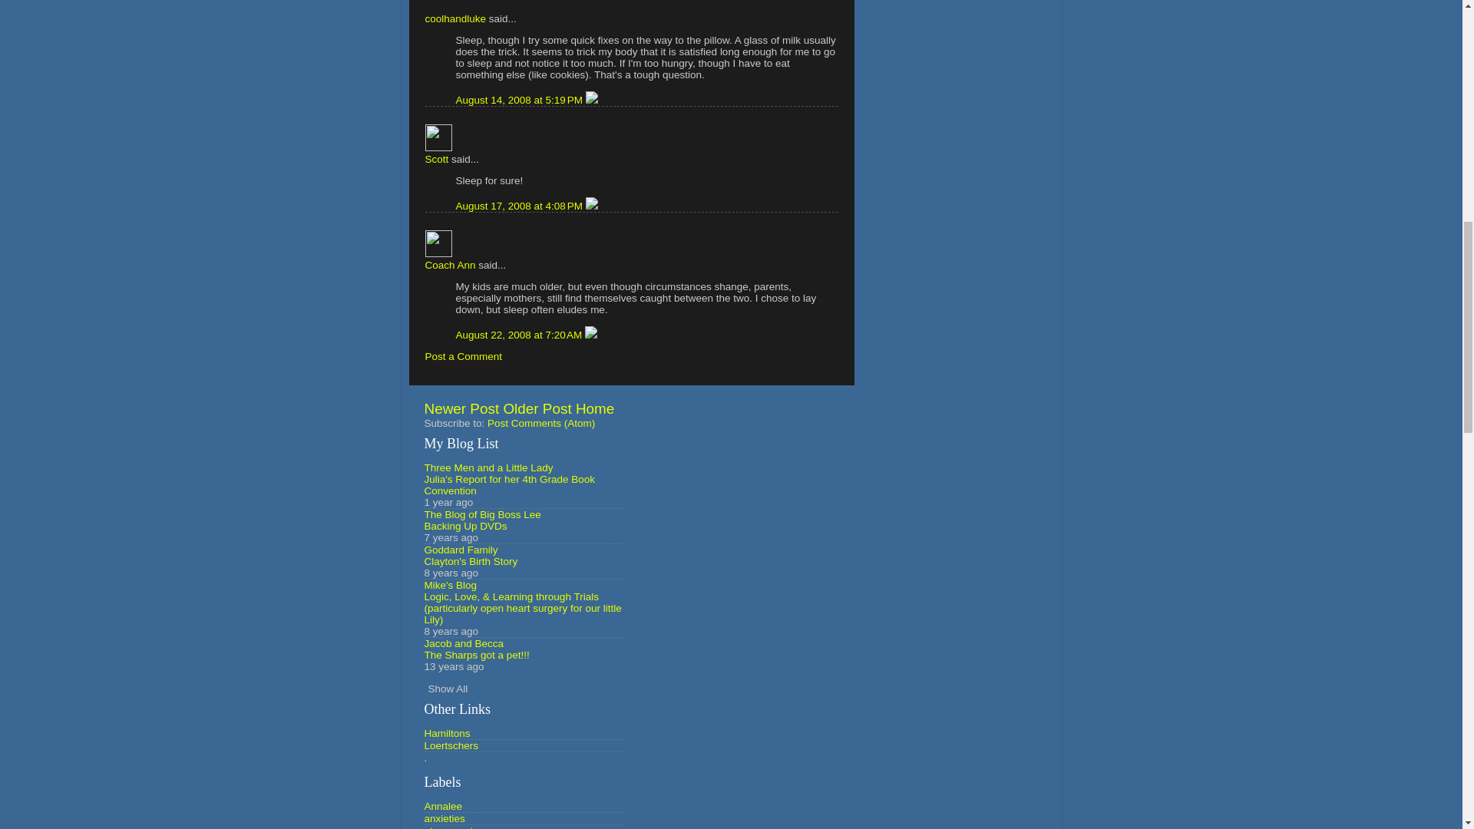 The image size is (1474, 829). I want to click on comment permalink, so click(521, 206).